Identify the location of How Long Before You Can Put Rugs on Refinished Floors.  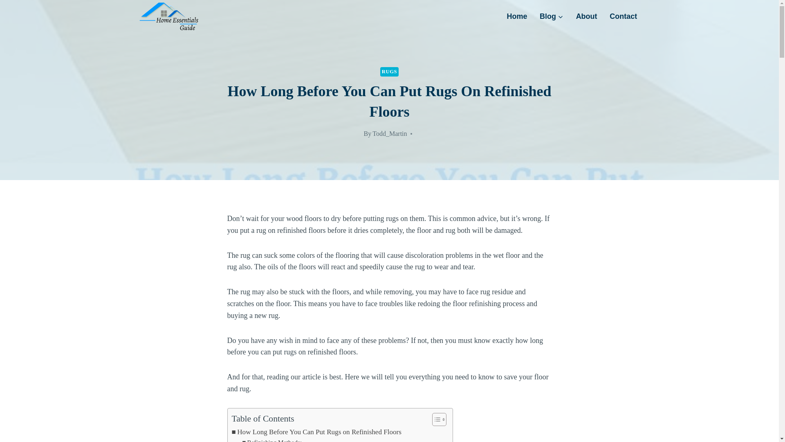
(316, 432).